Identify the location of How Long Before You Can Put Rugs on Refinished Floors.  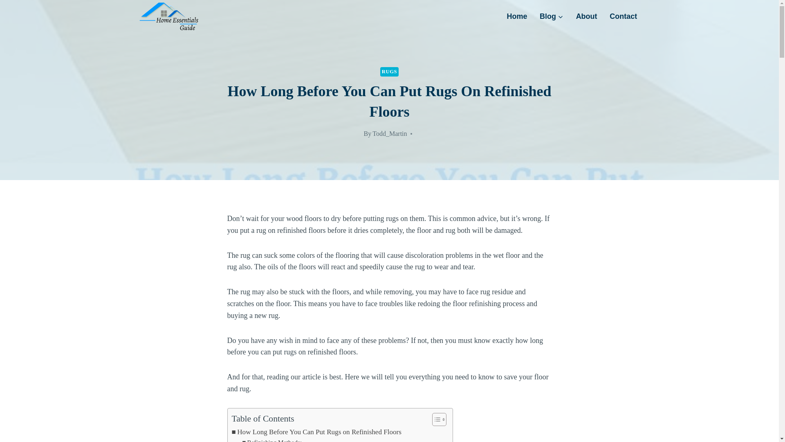
(316, 432).